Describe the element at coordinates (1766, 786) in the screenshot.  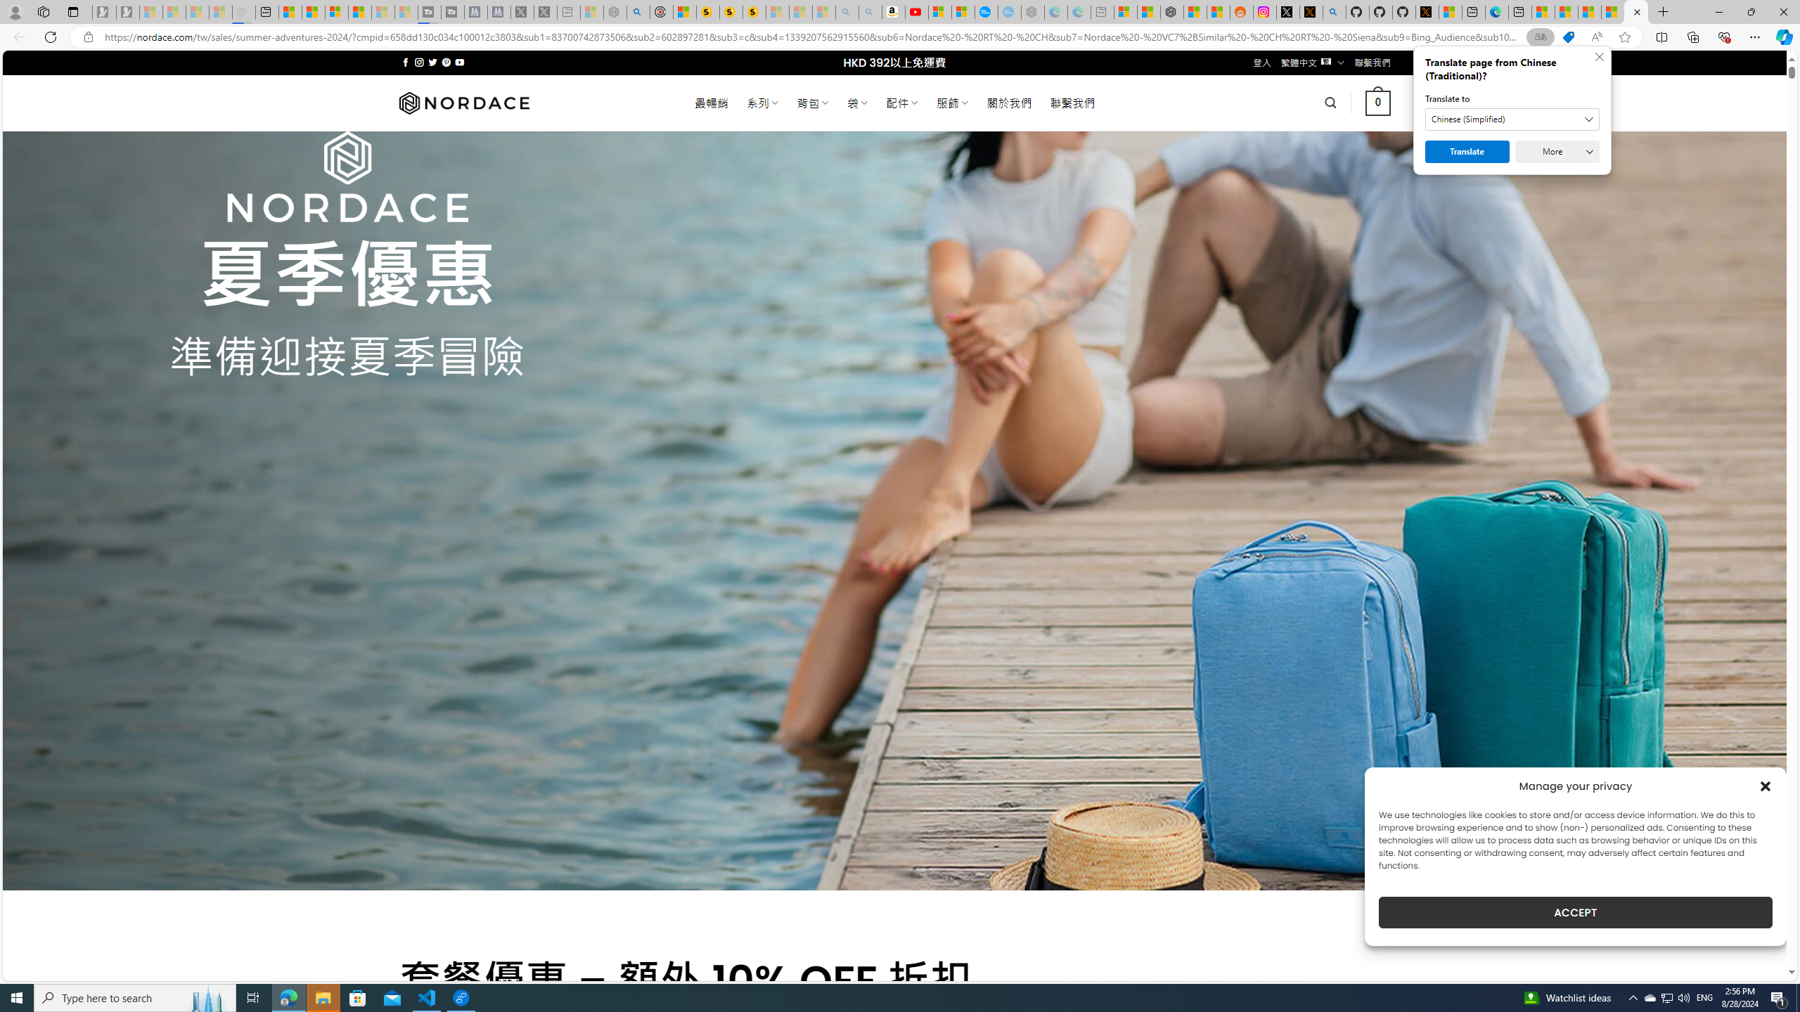
I see `Class: cmplz-close` at that location.